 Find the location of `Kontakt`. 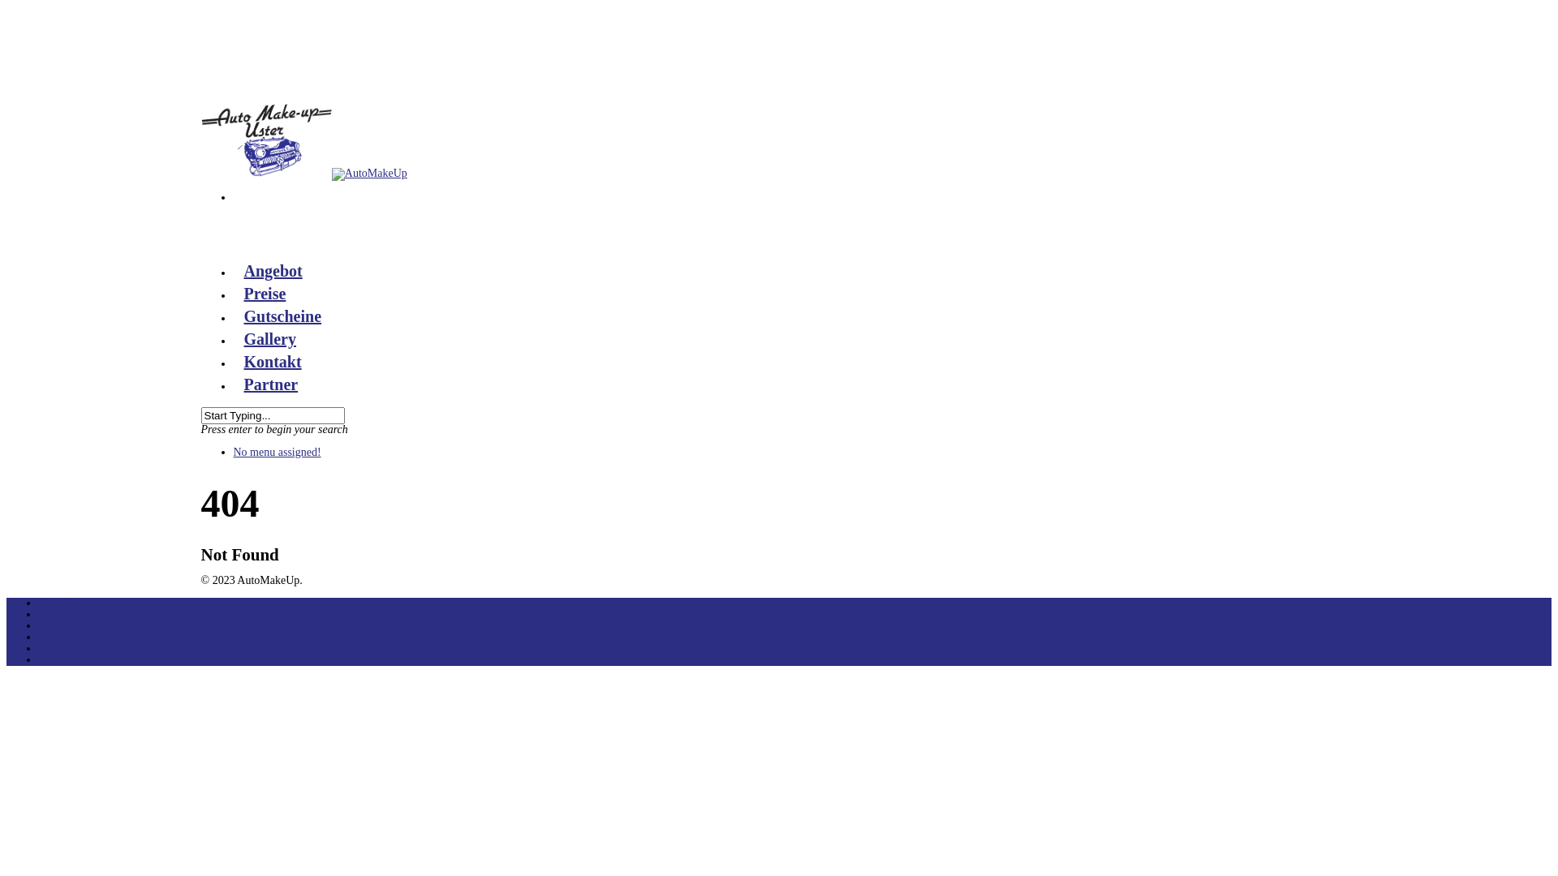

Kontakt is located at coordinates (273, 366).